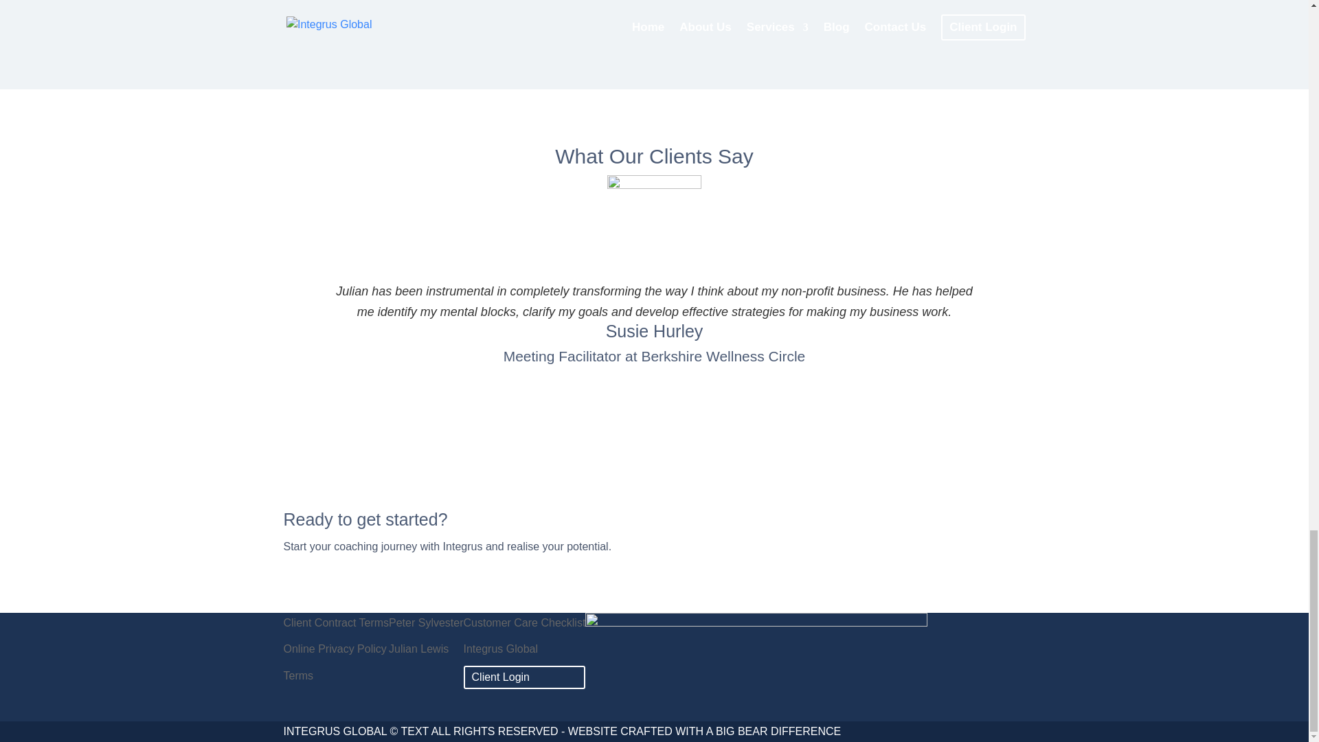  I want to click on Terms, so click(298, 676).